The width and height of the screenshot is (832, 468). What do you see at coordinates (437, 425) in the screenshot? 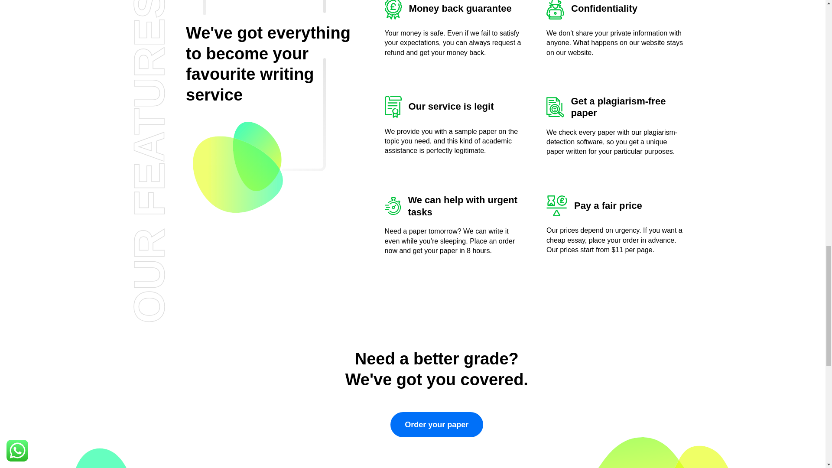
I see `Order your paper` at bounding box center [437, 425].